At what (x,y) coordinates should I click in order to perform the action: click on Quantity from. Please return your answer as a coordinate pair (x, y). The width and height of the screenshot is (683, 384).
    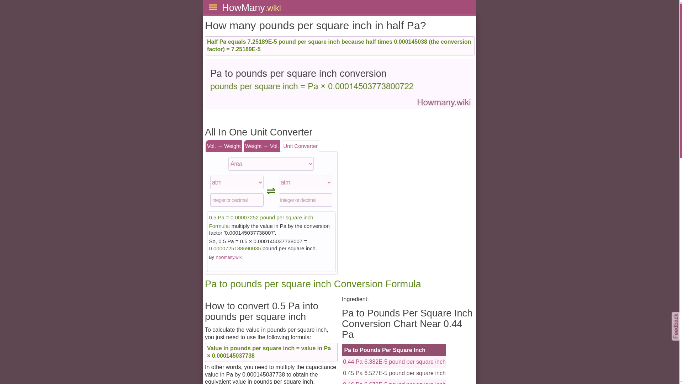
    Looking at the image, I should click on (237, 200).